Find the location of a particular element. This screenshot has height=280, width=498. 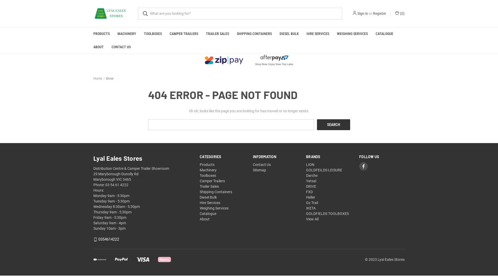

TRAILER SALES is located at coordinates (217, 34).